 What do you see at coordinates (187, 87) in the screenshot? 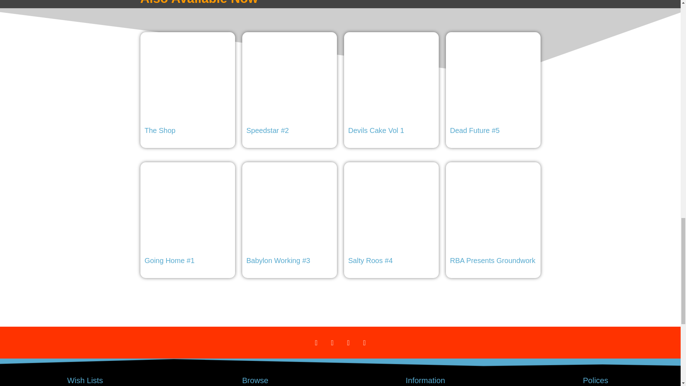
I see `The Shop` at bounding box center [187, 87].